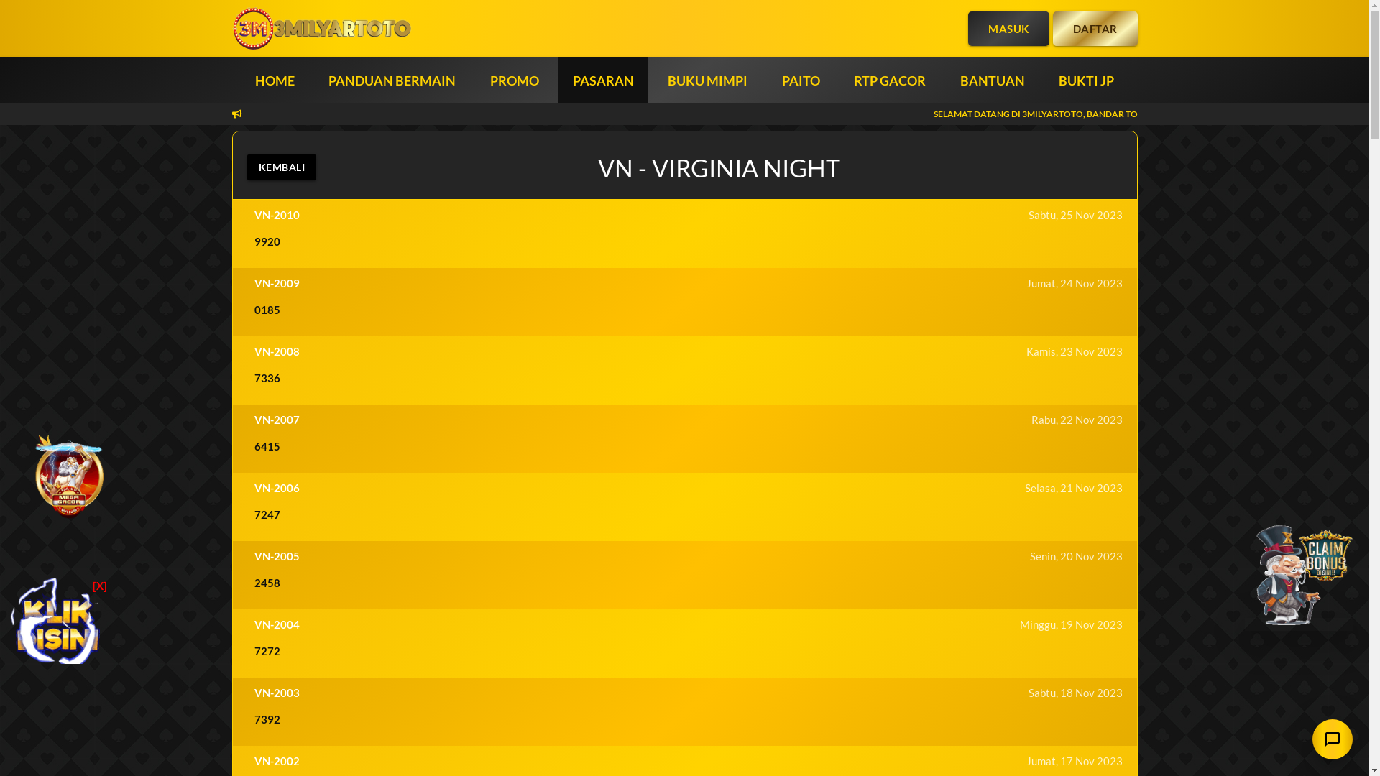 The image size is (1380, 776). Describe the element at coordinates (392, 80) in the screenshot. I see `PANDUAN BERMAIN` at that location.